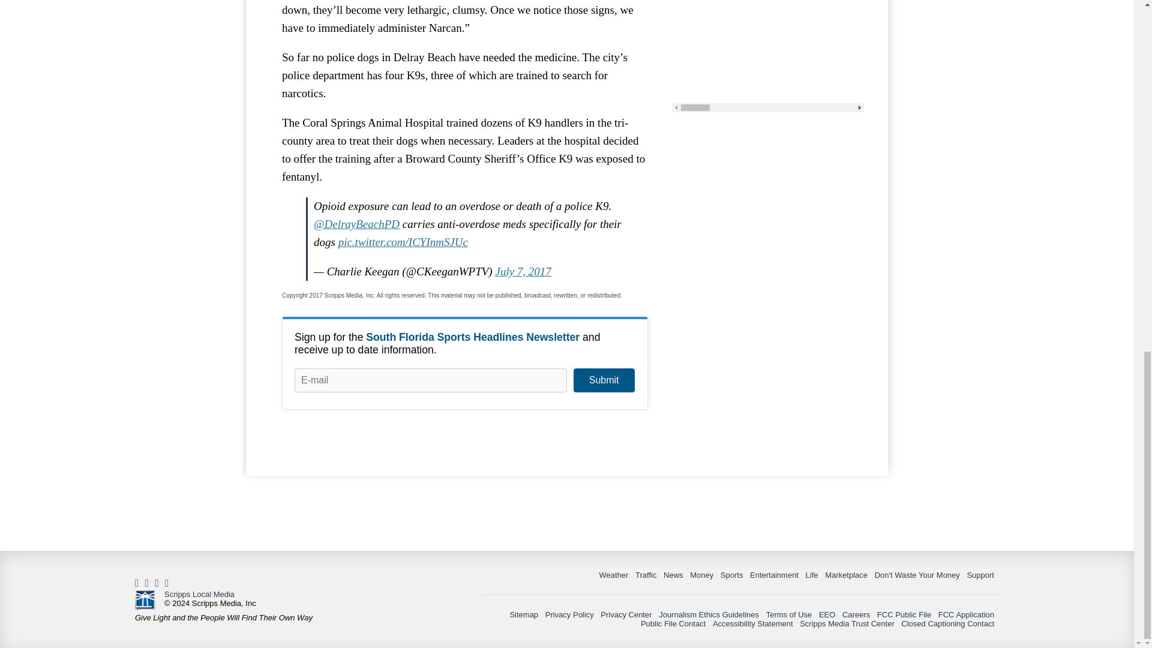 This screenshot has width=1152, height=648. I want to click on Submit, so click(604, 380).